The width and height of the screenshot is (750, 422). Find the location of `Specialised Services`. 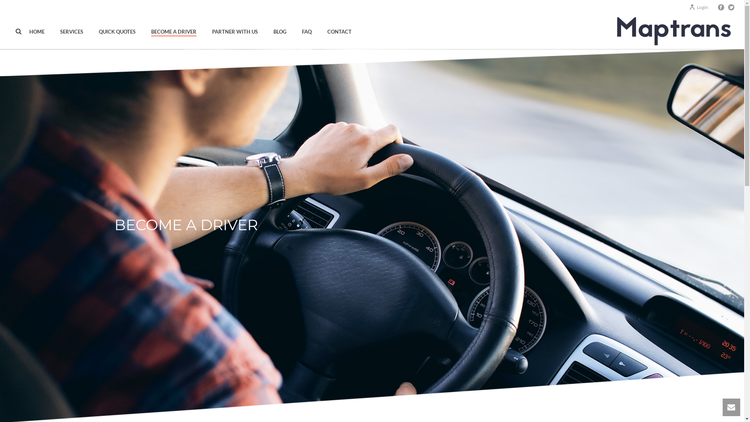

Specialised Services is located at coordinates (353, 344).